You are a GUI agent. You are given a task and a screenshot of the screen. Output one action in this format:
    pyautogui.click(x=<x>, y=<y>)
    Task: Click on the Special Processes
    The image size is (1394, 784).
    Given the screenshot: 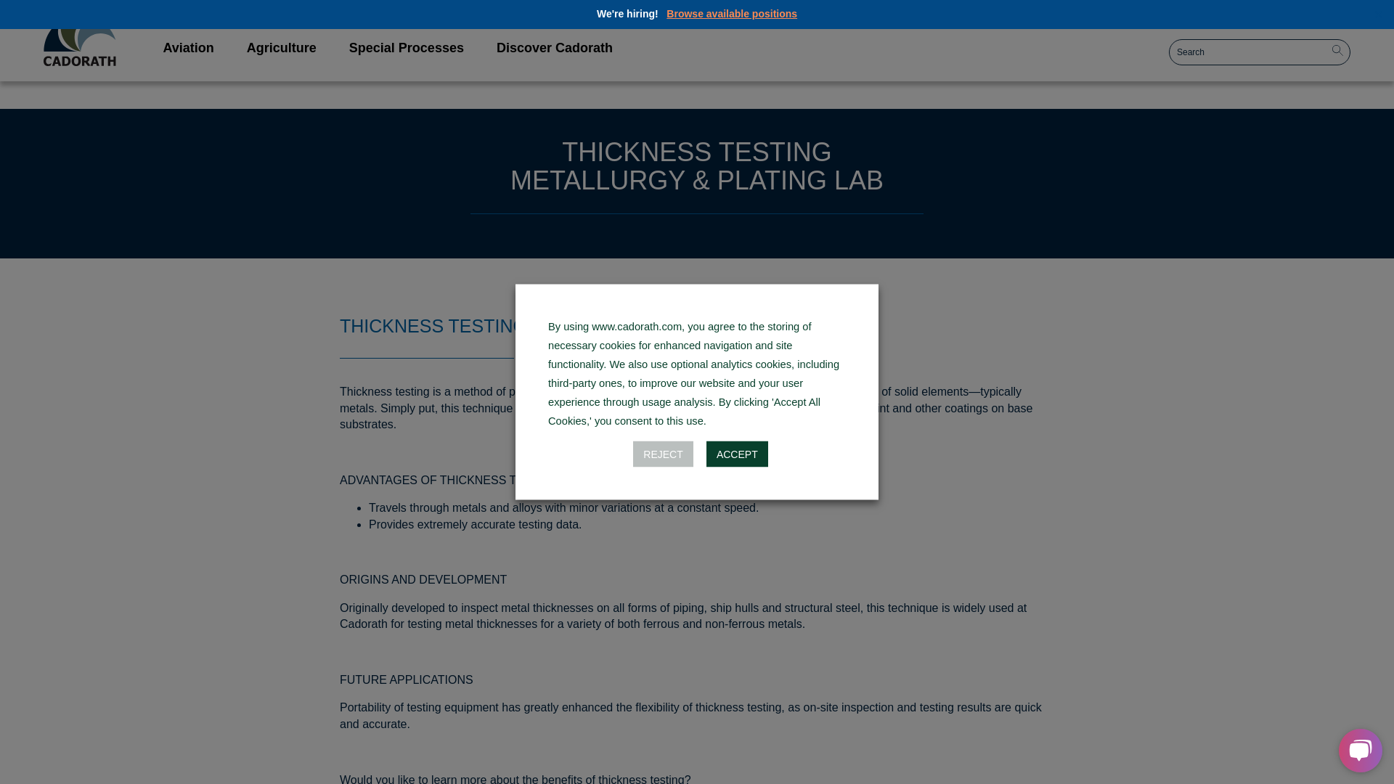 What is the action you would take?
    pyautogui.click(x=189, y=48)
    